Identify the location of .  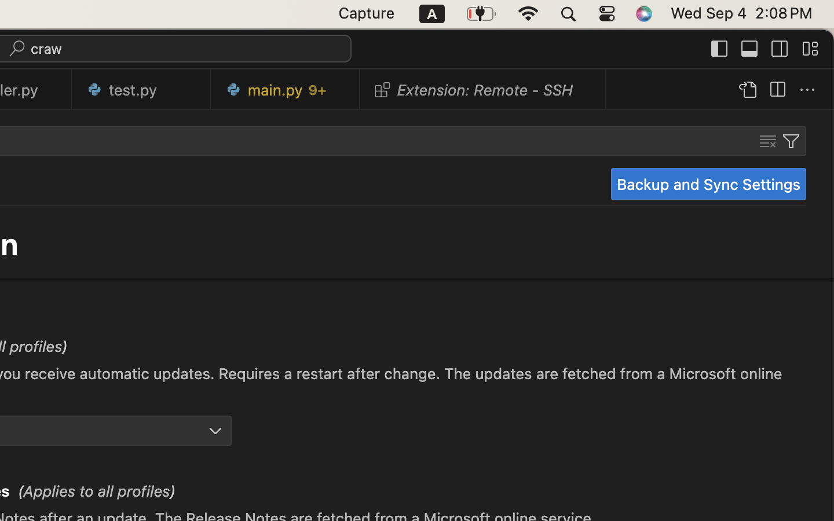
(810, 49).